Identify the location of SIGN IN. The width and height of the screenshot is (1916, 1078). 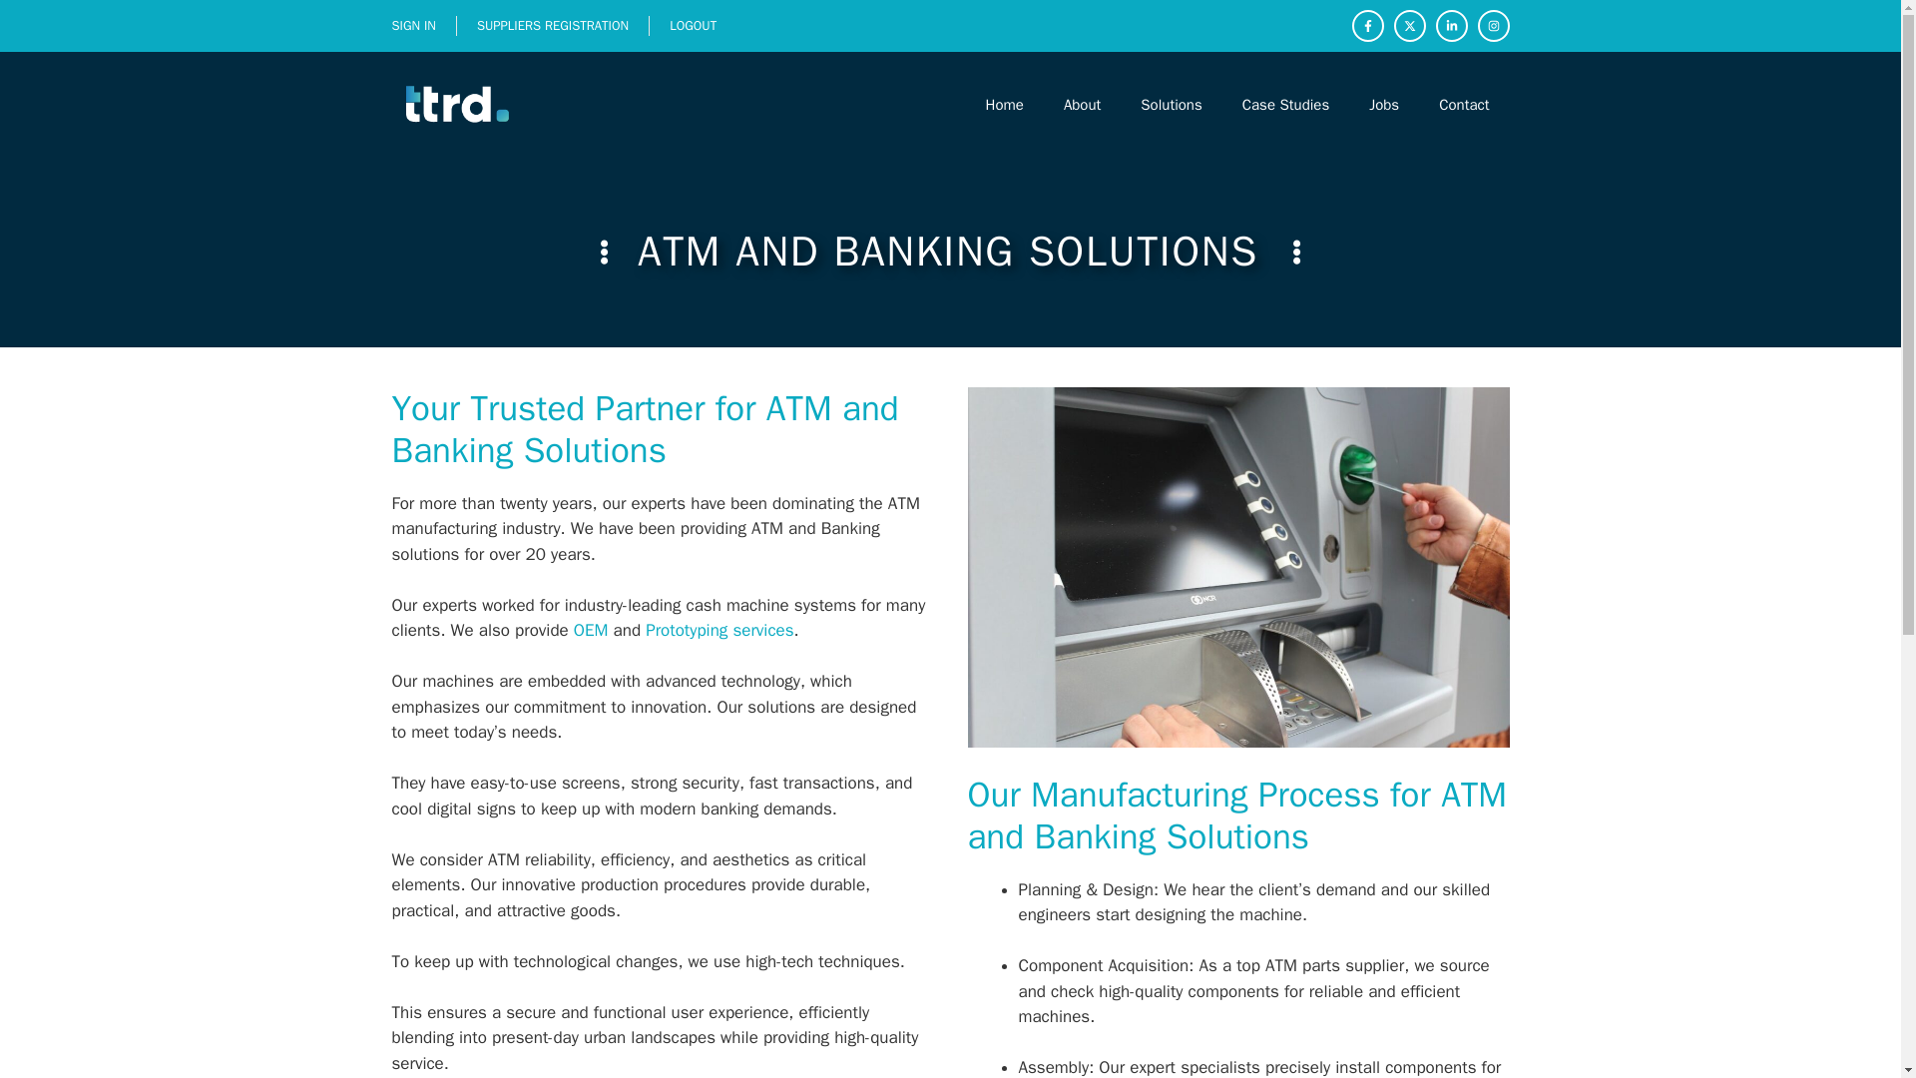
(412, 25).